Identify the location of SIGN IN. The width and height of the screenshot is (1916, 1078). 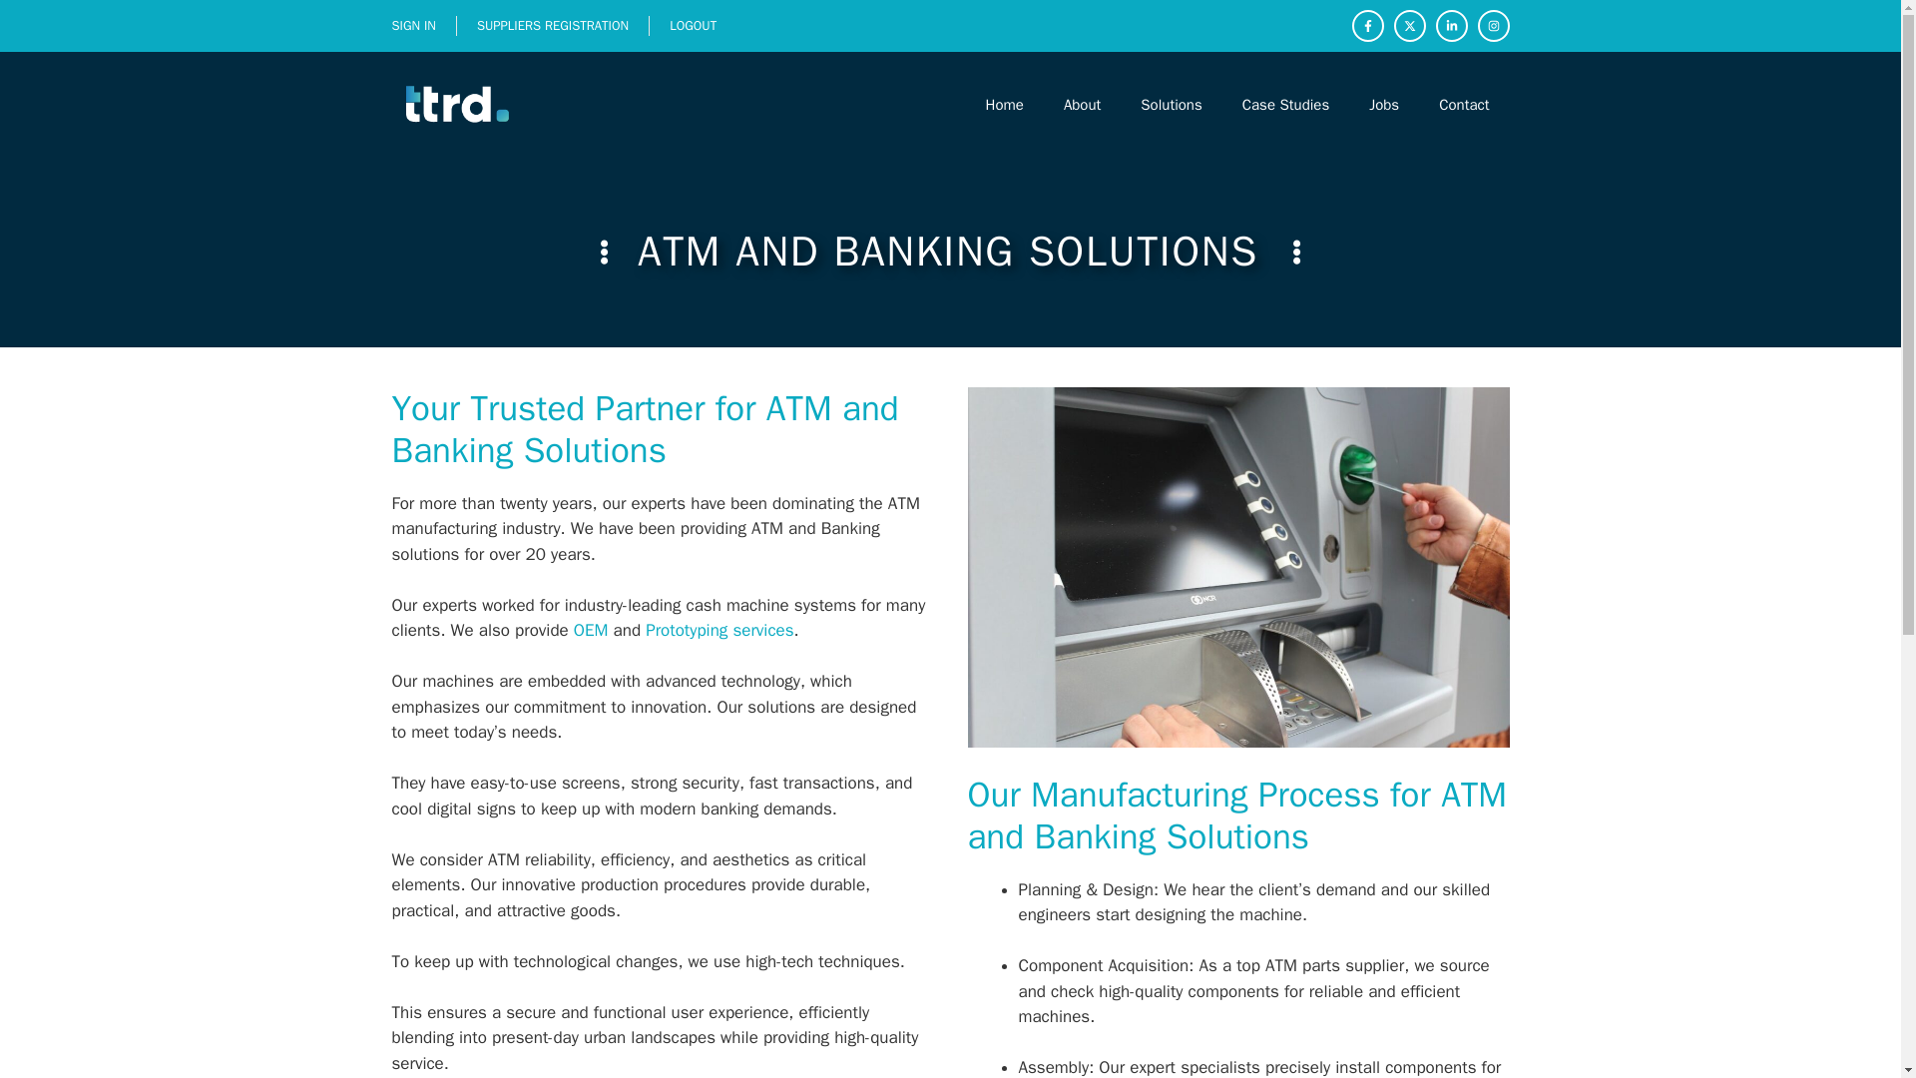
(412, 25).